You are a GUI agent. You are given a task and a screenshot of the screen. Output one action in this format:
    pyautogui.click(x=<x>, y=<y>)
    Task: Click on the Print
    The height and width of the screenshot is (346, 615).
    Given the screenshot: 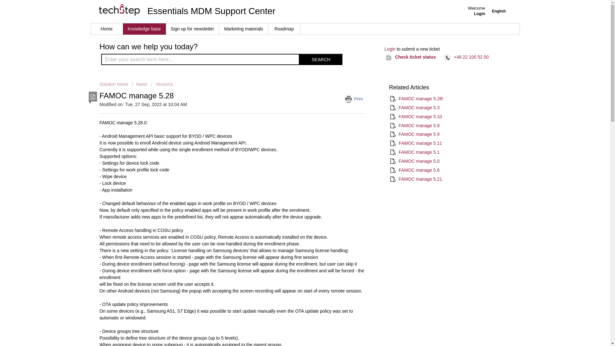 What is the action you would take?
    pyautogui.click(x=356, y=99)
    